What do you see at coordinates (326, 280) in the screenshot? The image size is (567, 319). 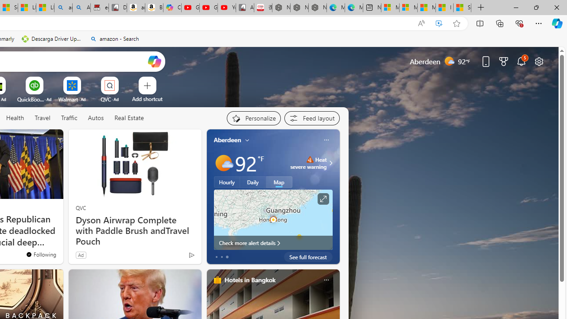 I see `More options` at bounding box center [326, 280].